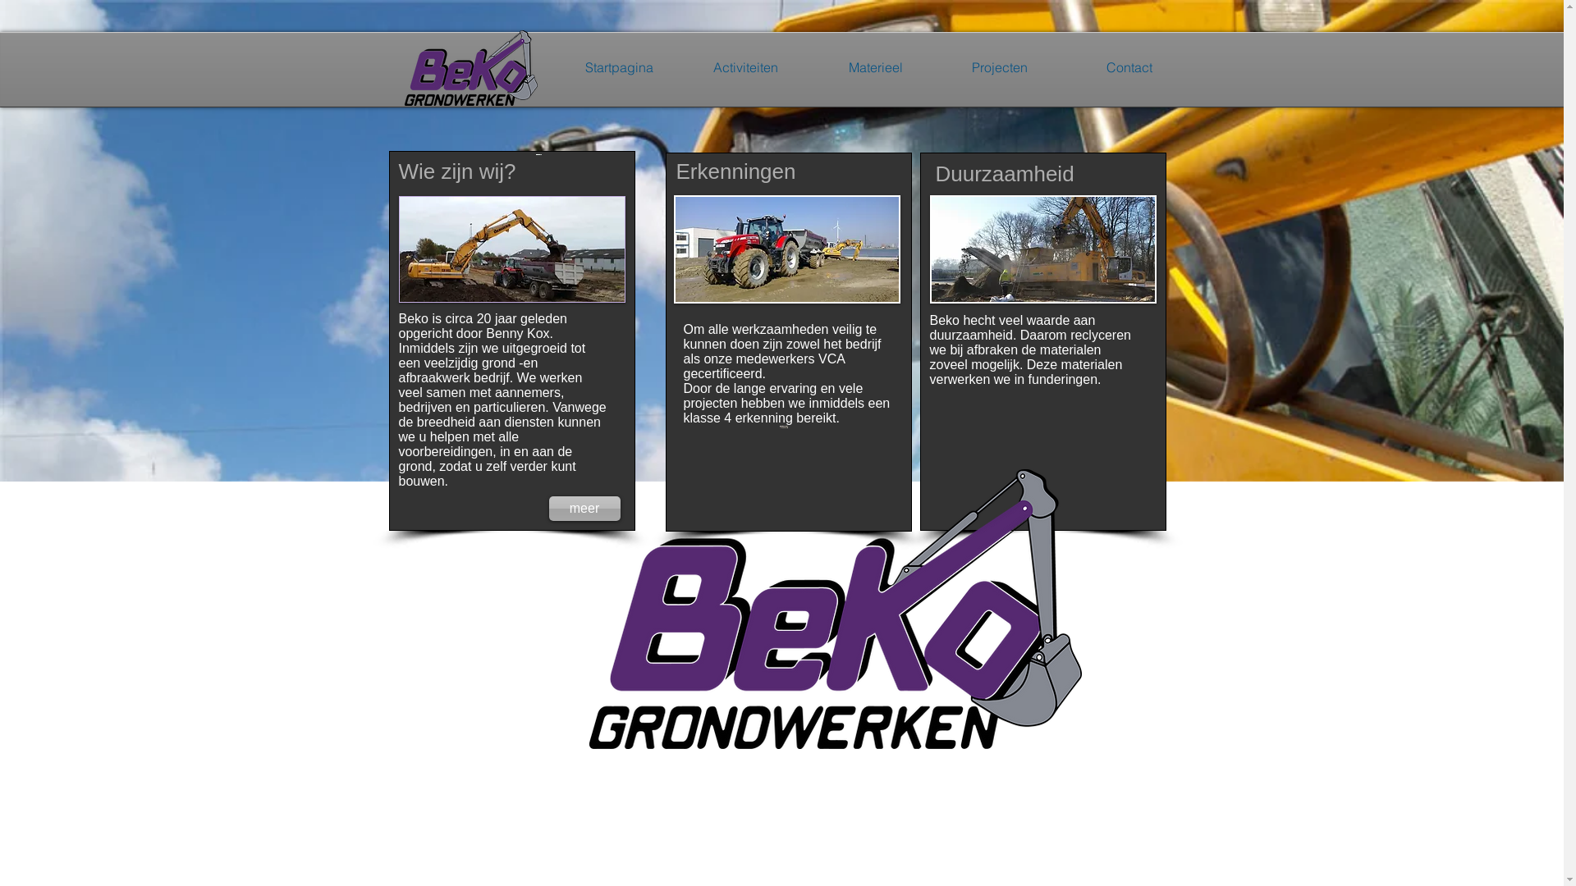 The image size is (1576, 886). What do you see at coordinates (489, 699) in the screenshot?
I see `TWIPLA (Visitor Analytics)` at bounding box center [489, 699].